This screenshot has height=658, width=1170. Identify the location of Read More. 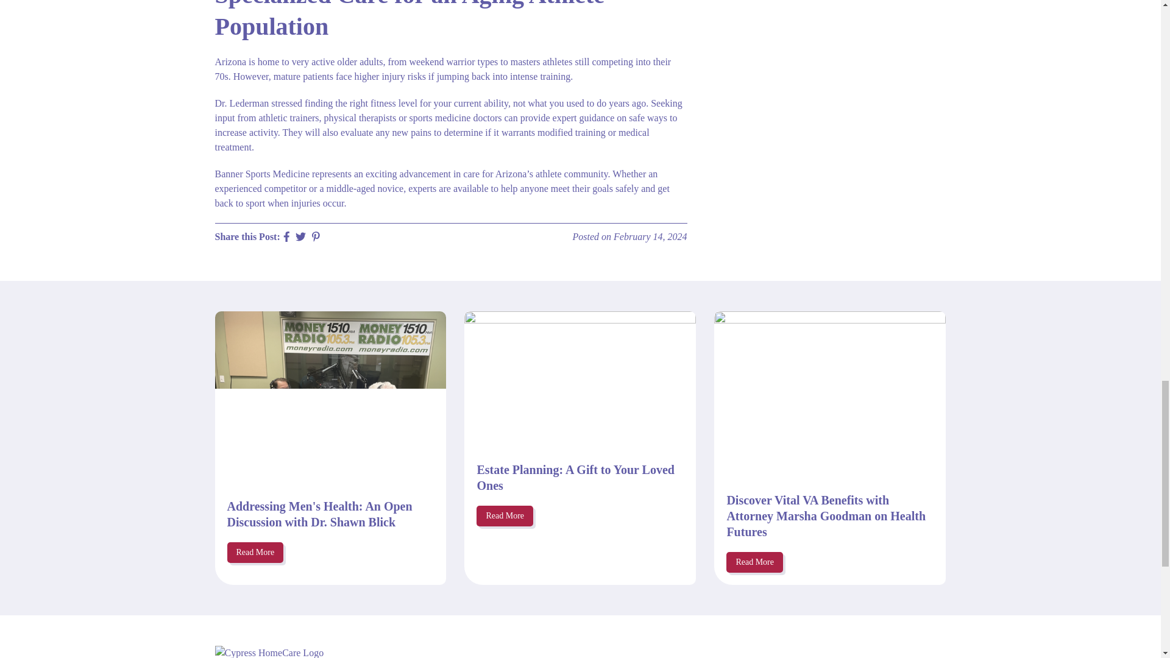
(754, 562).